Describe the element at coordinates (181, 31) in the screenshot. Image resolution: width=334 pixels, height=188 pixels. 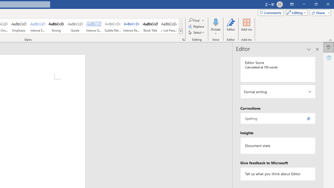
I see `Styles` at that location.